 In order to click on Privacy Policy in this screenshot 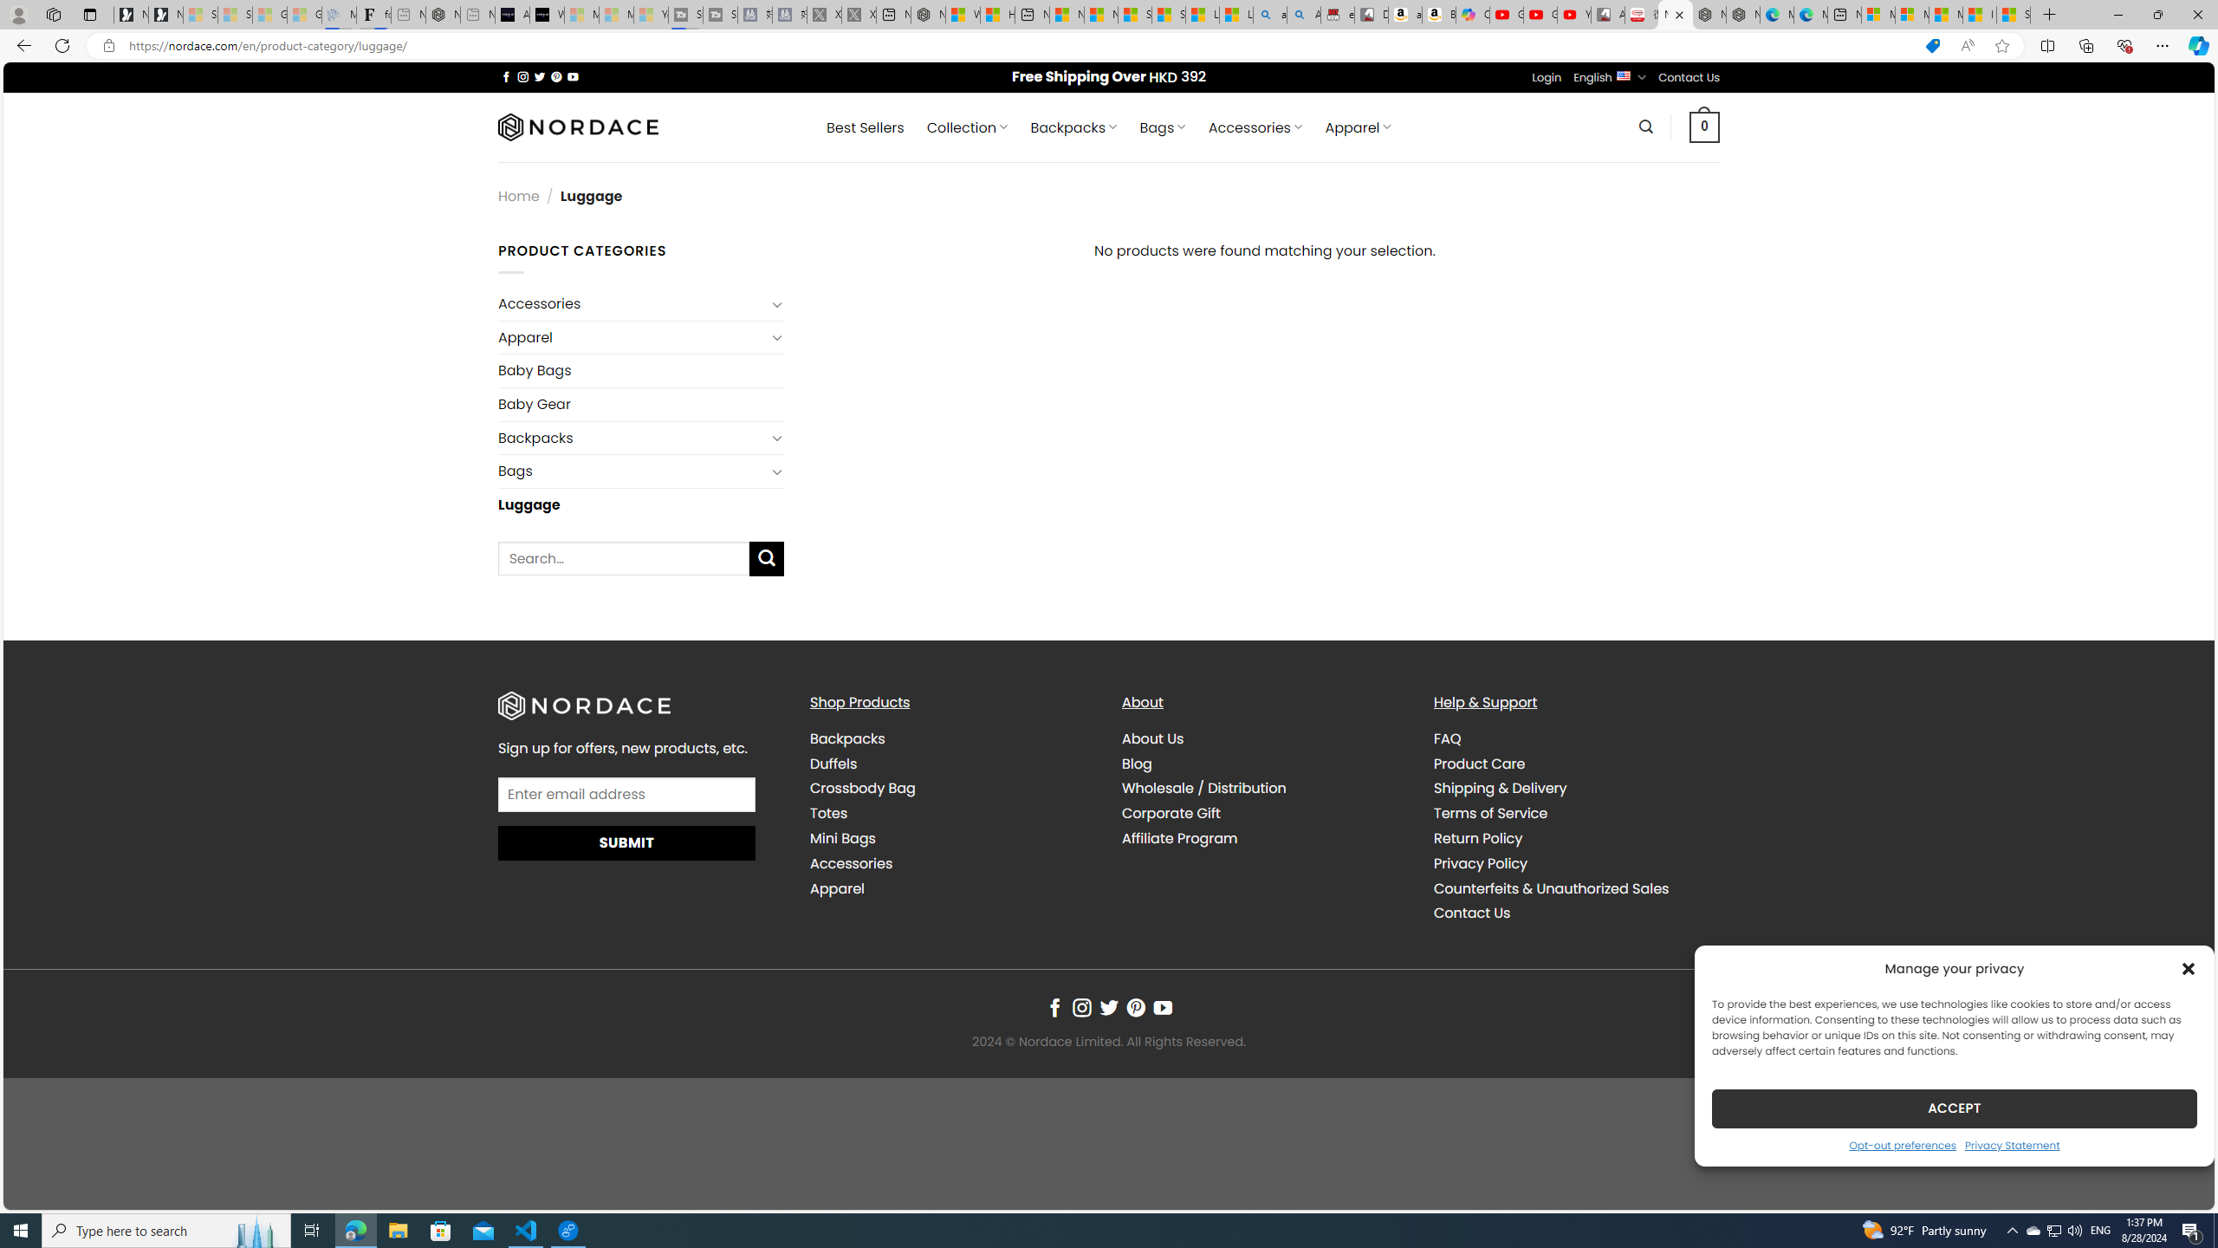, I will do `click(1575, 863)`.